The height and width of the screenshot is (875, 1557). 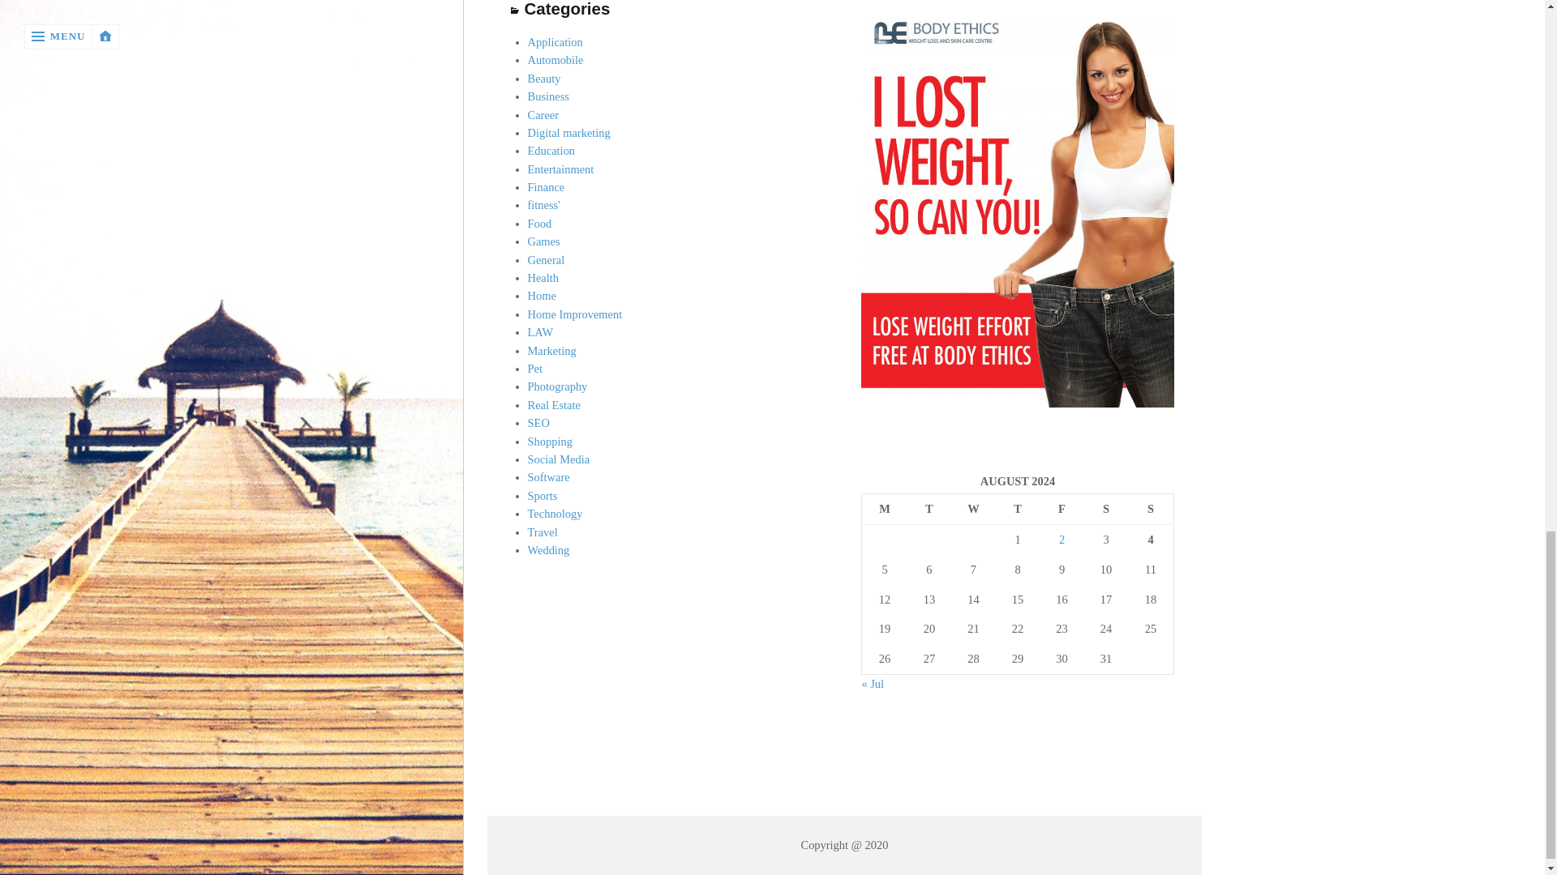 I want to click on Wednesday, so click(x=973, y=509).